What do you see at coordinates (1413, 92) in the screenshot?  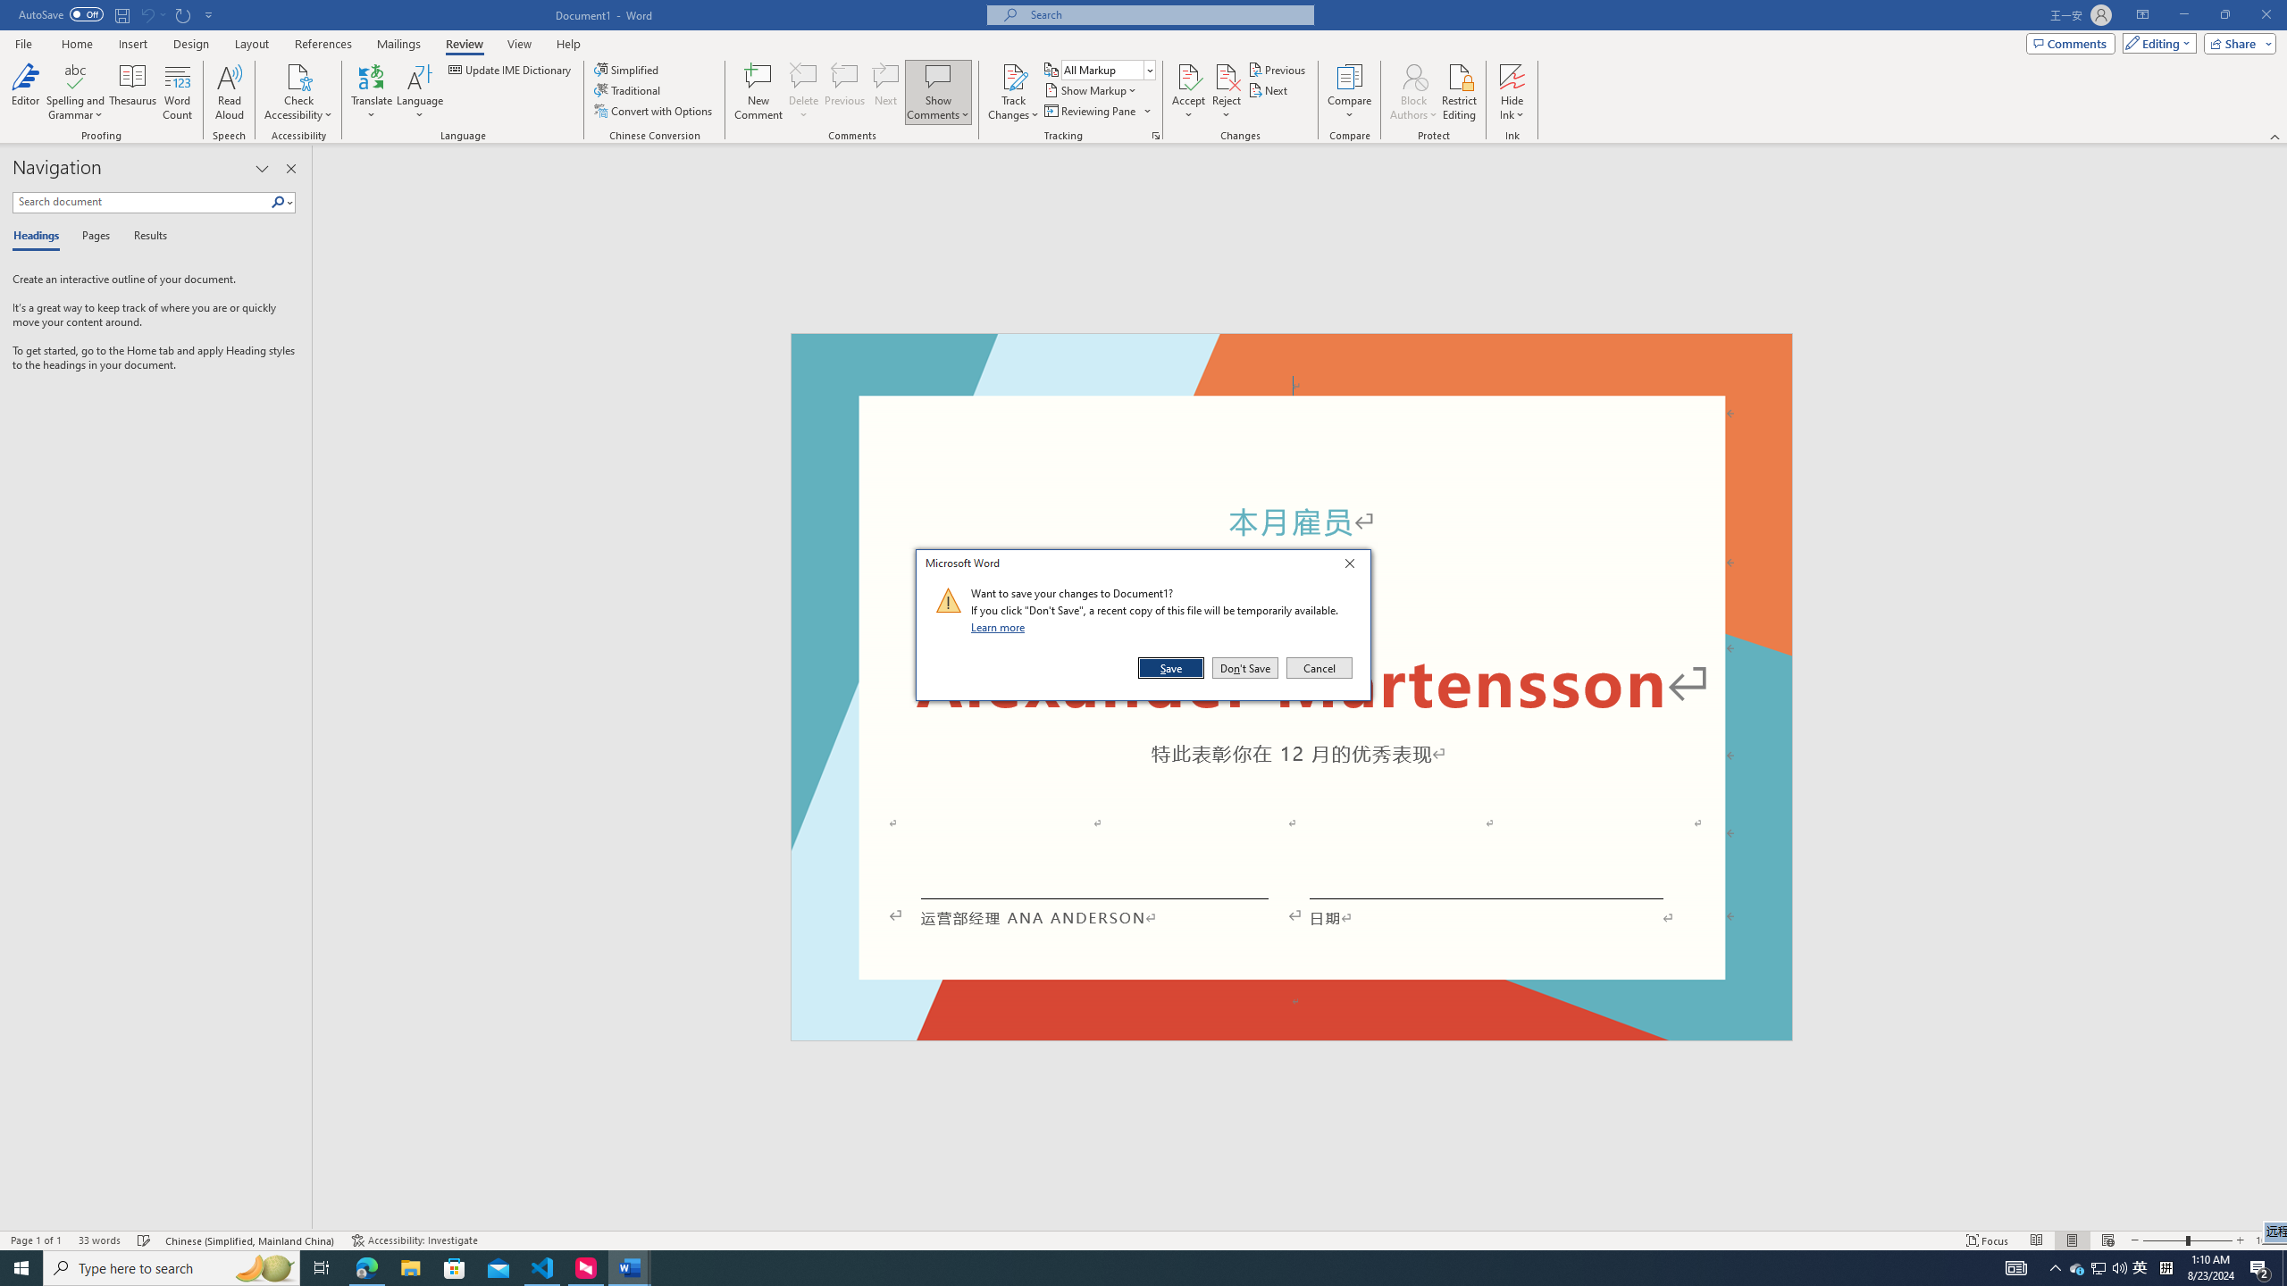 I see `Block Authors` at bounding box center [1413, 92].